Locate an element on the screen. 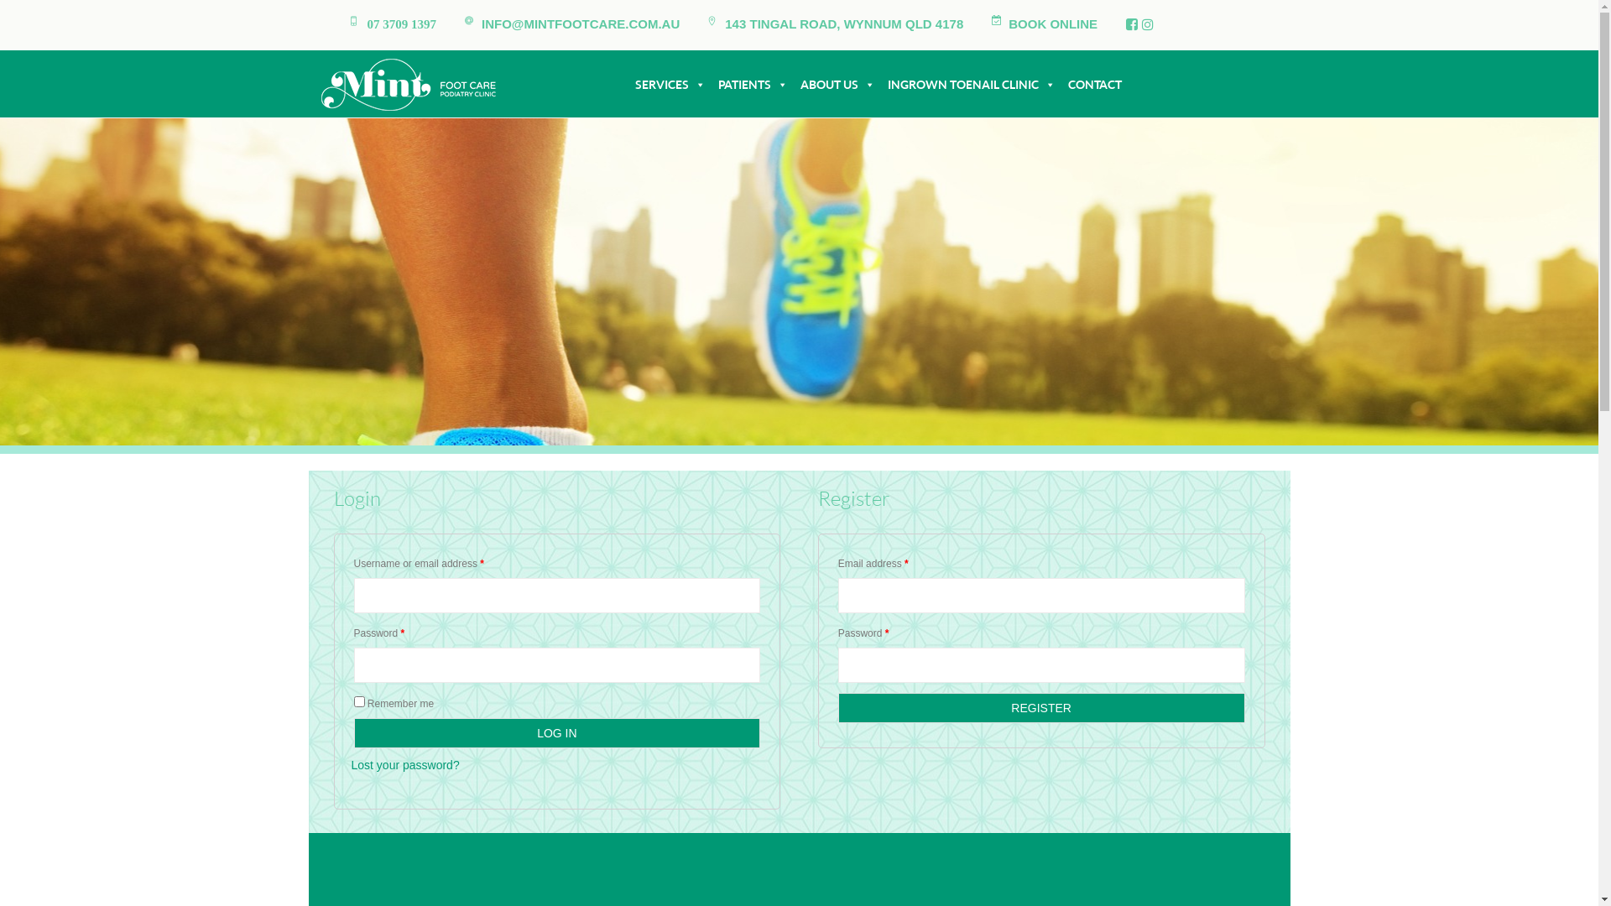 The width and height of the screenshot is (1611, 906). LOG IN is located at coordinates (557, 733).